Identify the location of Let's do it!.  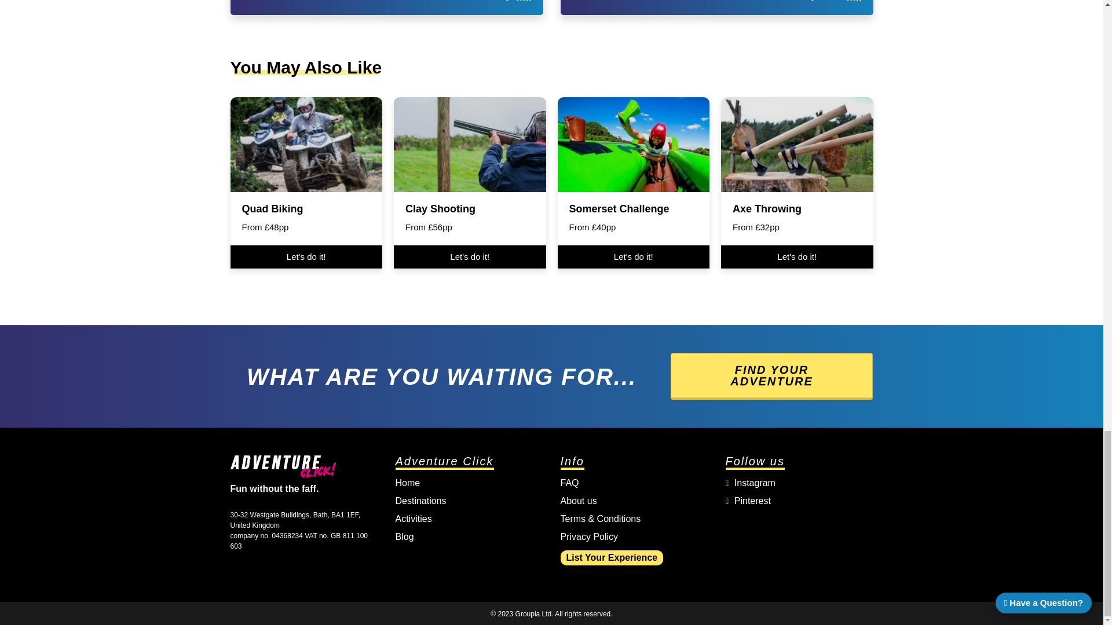
(306, 257).